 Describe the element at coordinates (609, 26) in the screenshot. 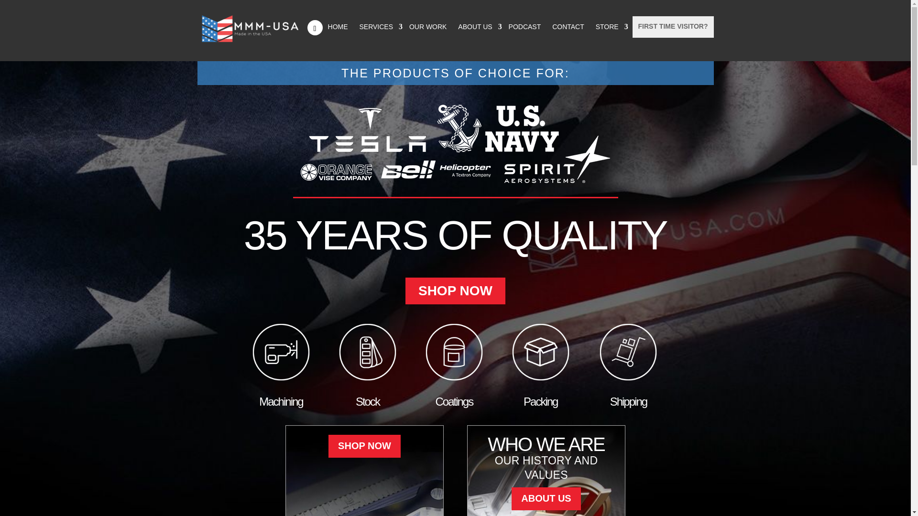

I see `STORE` at that location.